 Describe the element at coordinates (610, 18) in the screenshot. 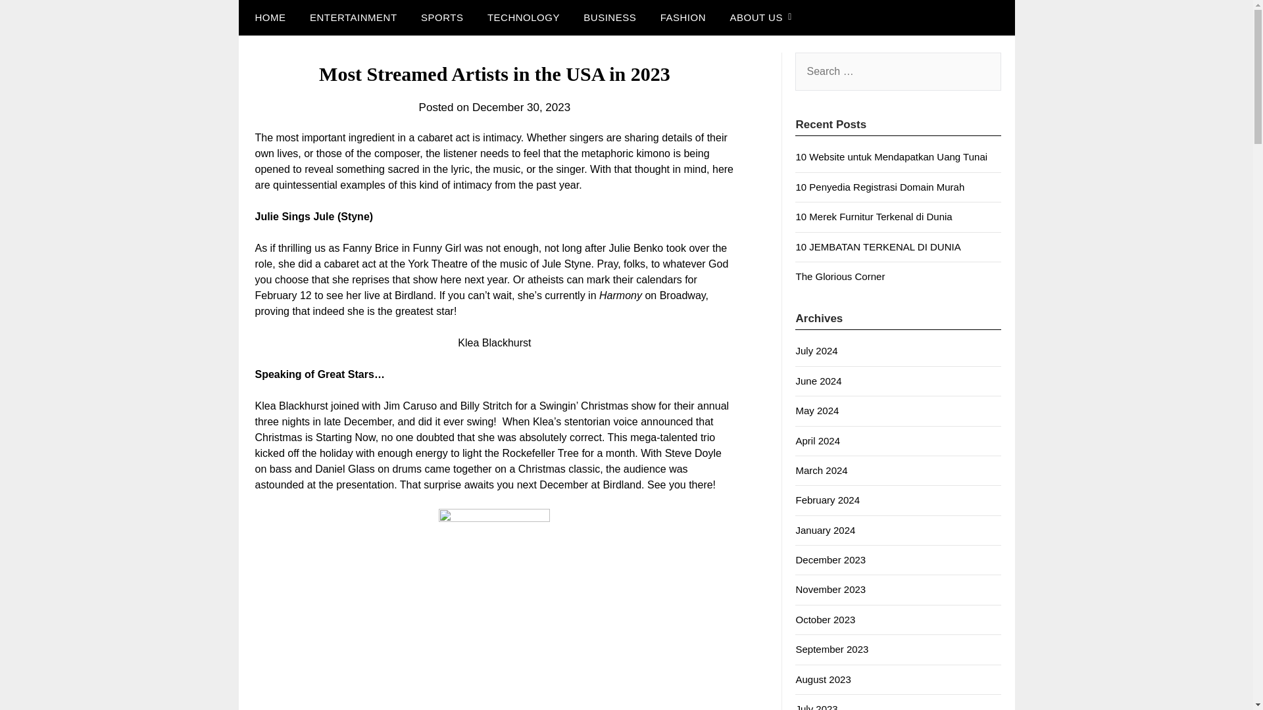

I see `BUSINESS` at that location.